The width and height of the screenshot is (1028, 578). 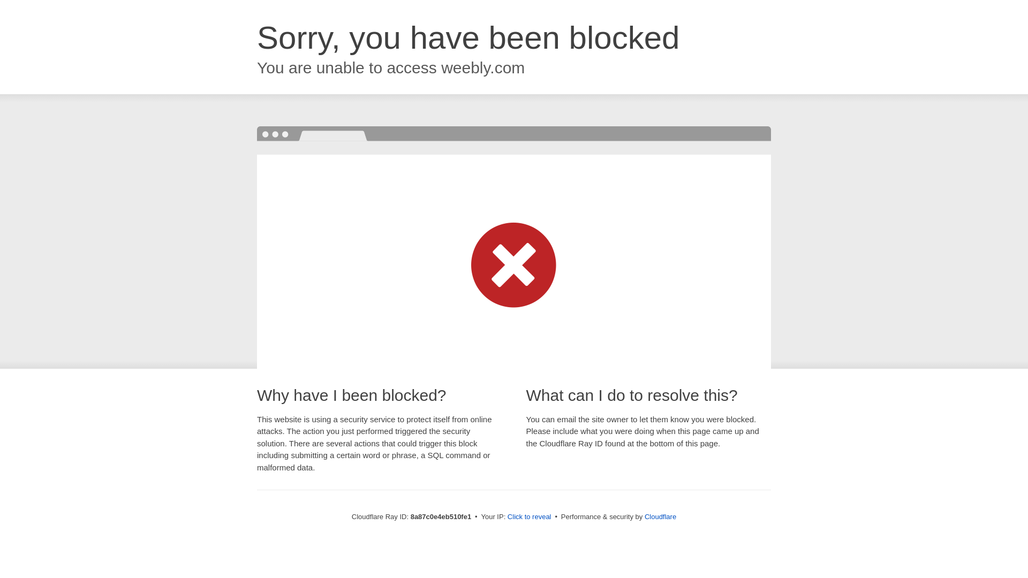 I want to click on Click to reveal, so click(x=529, y=517).